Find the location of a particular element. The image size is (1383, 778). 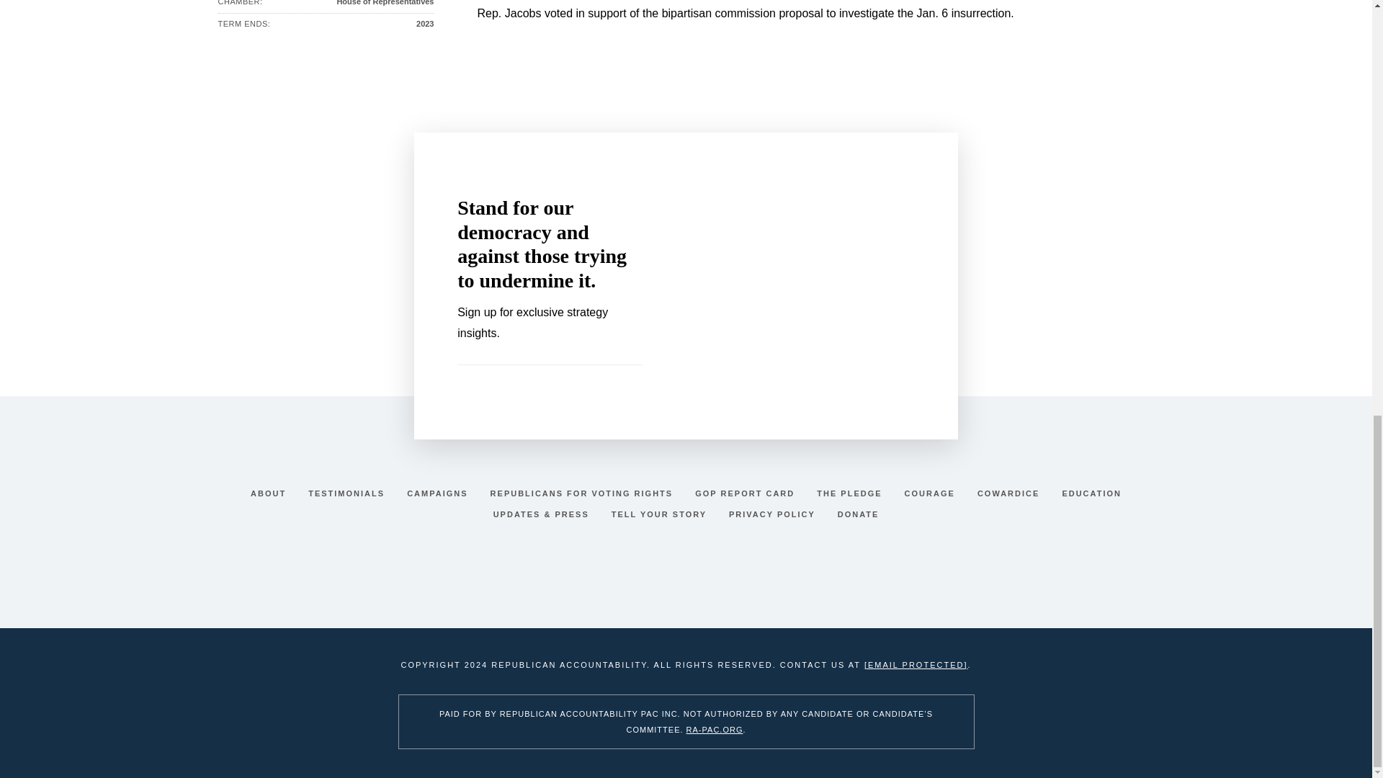

GOP REPORT CARD is located at coordinates (746, 493).